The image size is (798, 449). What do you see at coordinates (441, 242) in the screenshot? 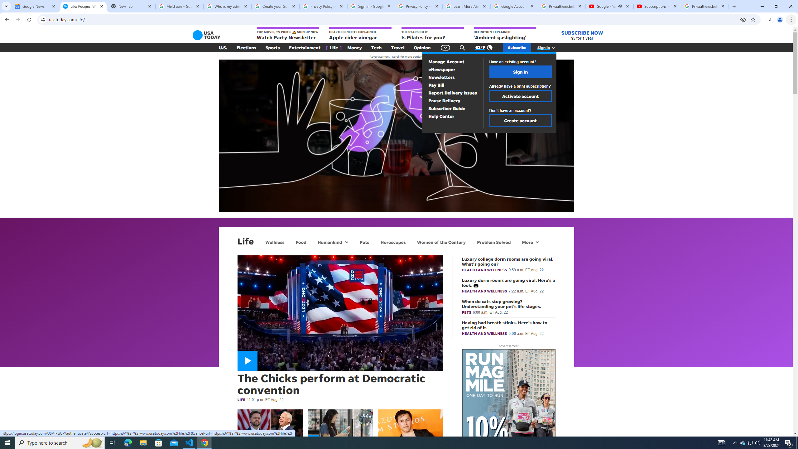
I see `Women of the Century` at bounding box center [441, 242].